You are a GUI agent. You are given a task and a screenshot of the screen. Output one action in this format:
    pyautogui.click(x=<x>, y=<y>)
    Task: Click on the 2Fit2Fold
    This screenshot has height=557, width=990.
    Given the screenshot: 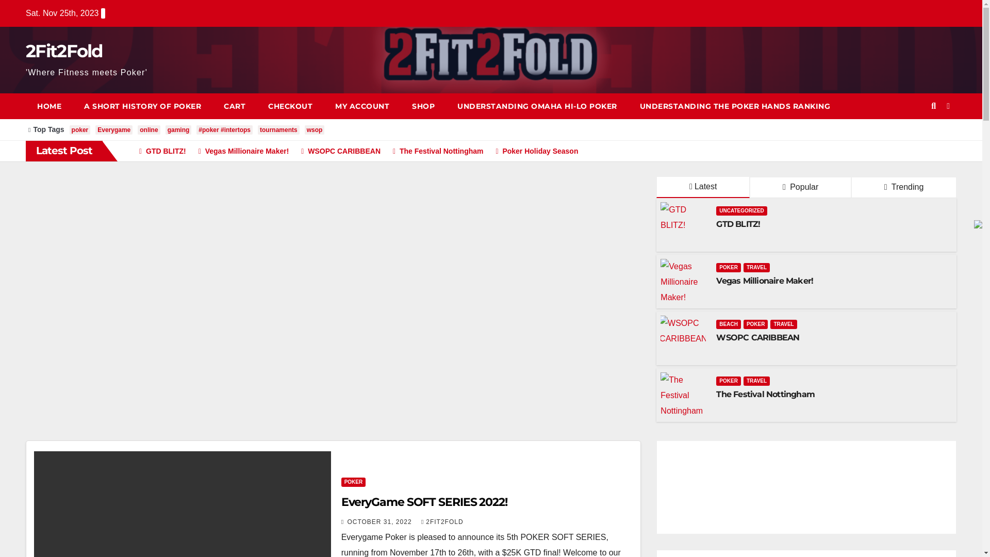 What is the action you would take?
    pyautogui.click(x=64, y=51)
    